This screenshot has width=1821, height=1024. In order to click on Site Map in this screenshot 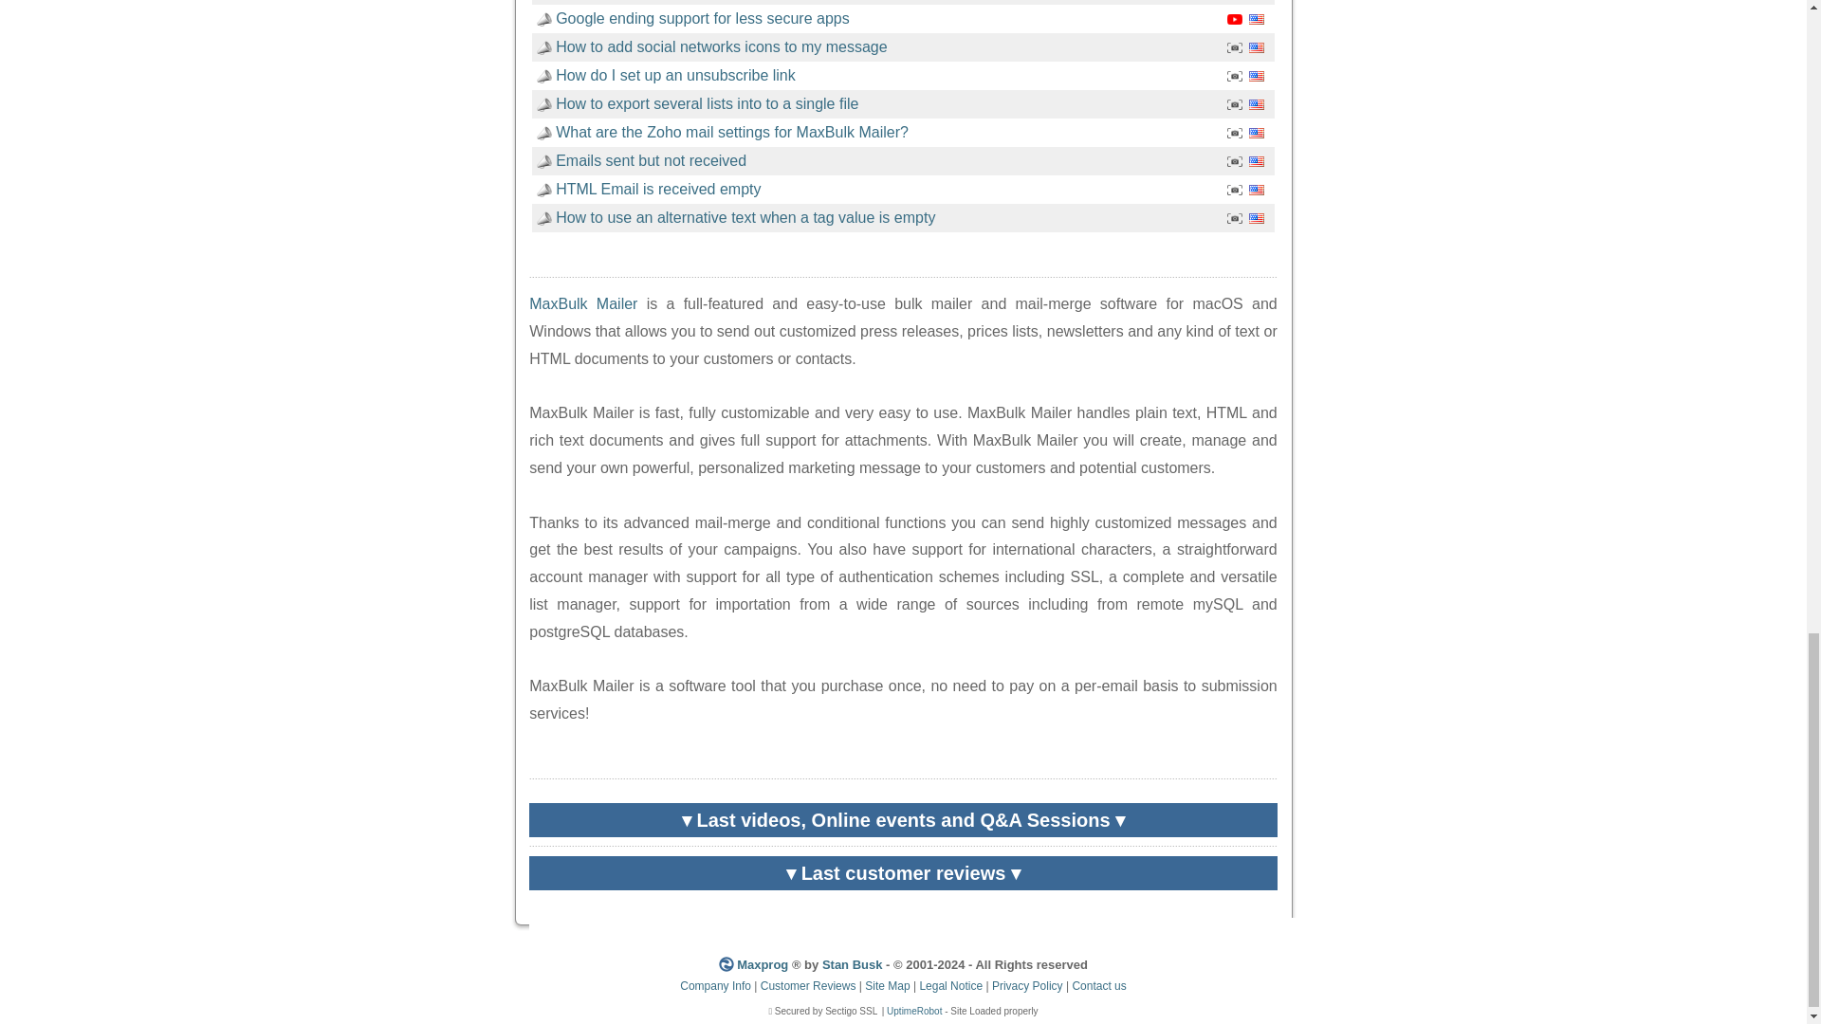, I will do `click(887, 985)`.